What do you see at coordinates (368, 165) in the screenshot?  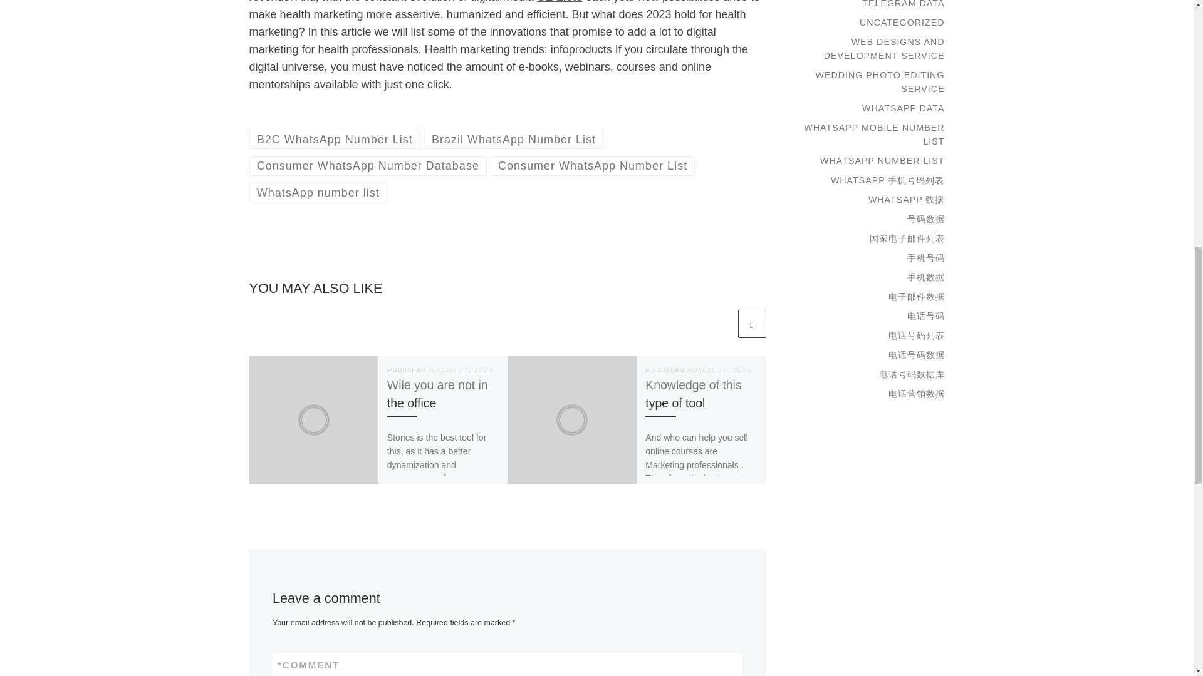 I see `View all posts in Consumer WhatsApp Number Database` at bounding box center [368, 165].